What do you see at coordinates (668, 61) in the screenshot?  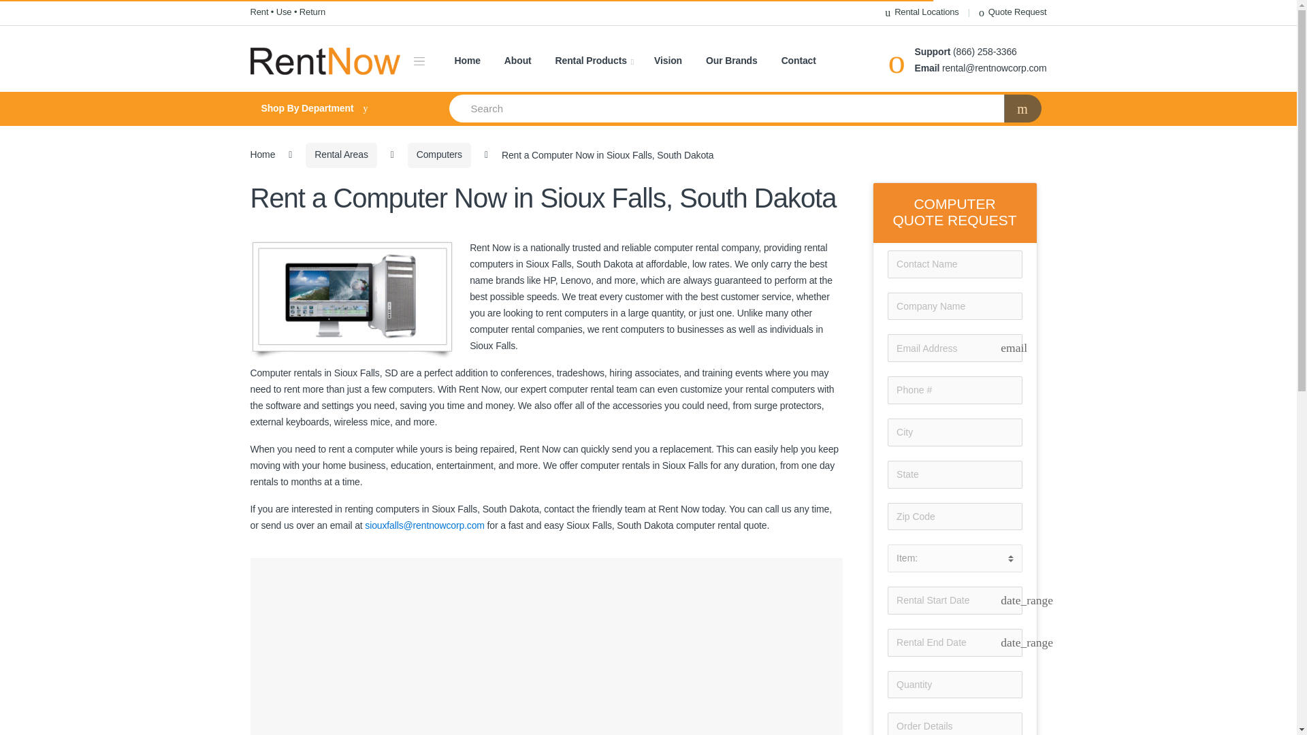 I see `Vision` at bounding box center [668, 61].